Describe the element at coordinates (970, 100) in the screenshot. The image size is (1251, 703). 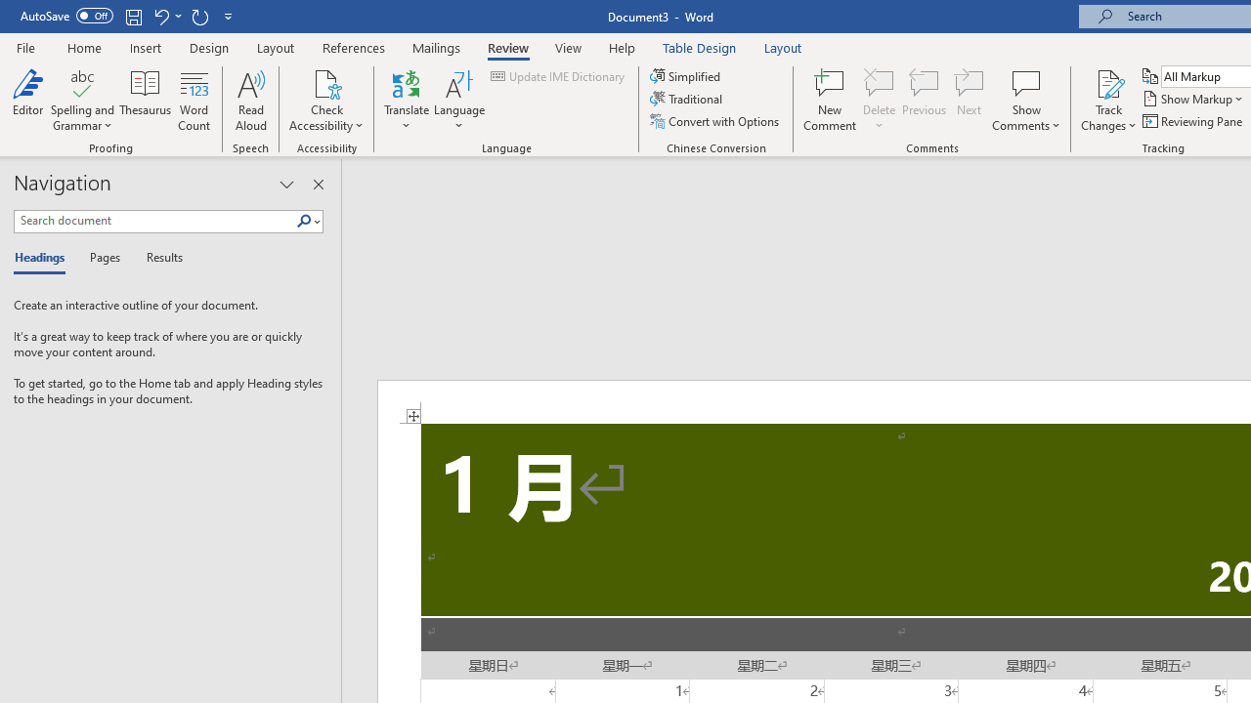
I see `Next` at that location.